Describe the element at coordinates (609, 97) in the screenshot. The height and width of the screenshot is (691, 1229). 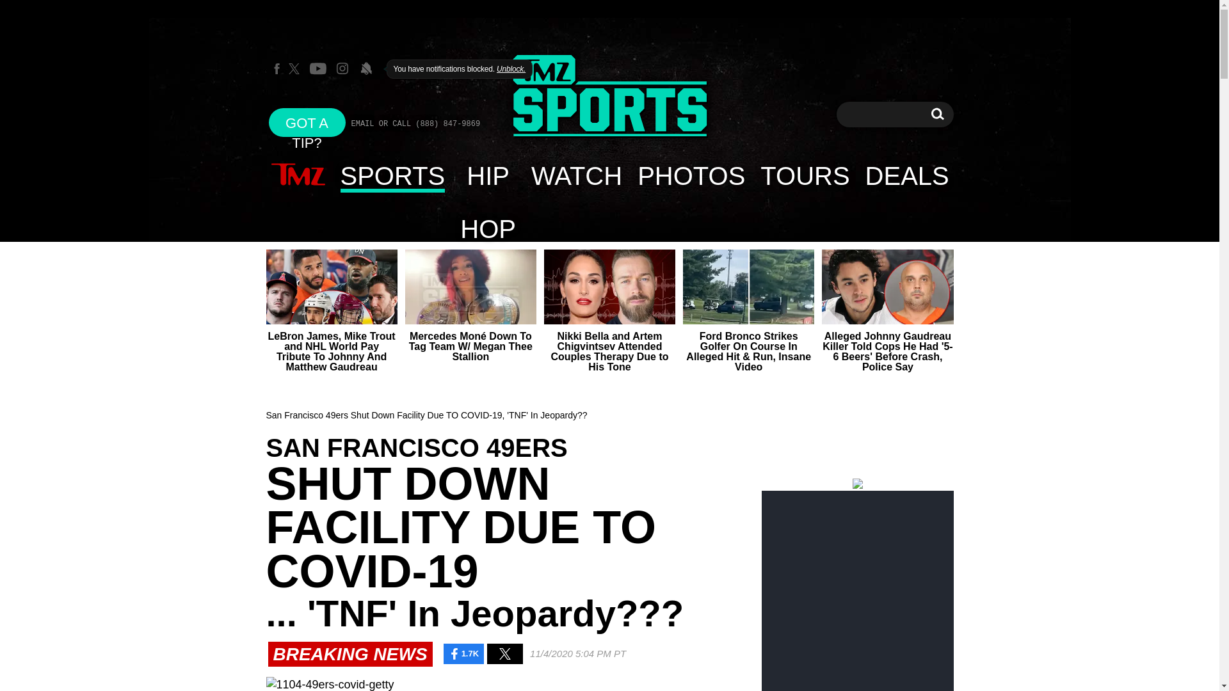
I see `TMZ Sports` at that location.